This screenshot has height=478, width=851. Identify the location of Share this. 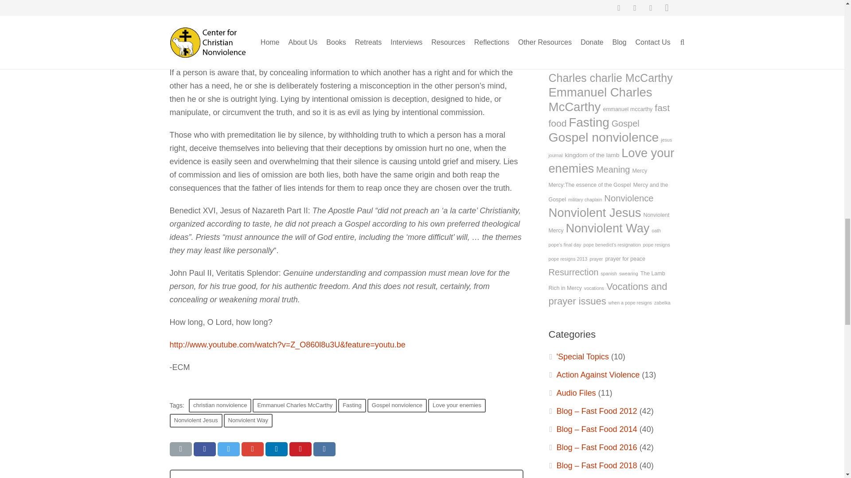
(252, 449).